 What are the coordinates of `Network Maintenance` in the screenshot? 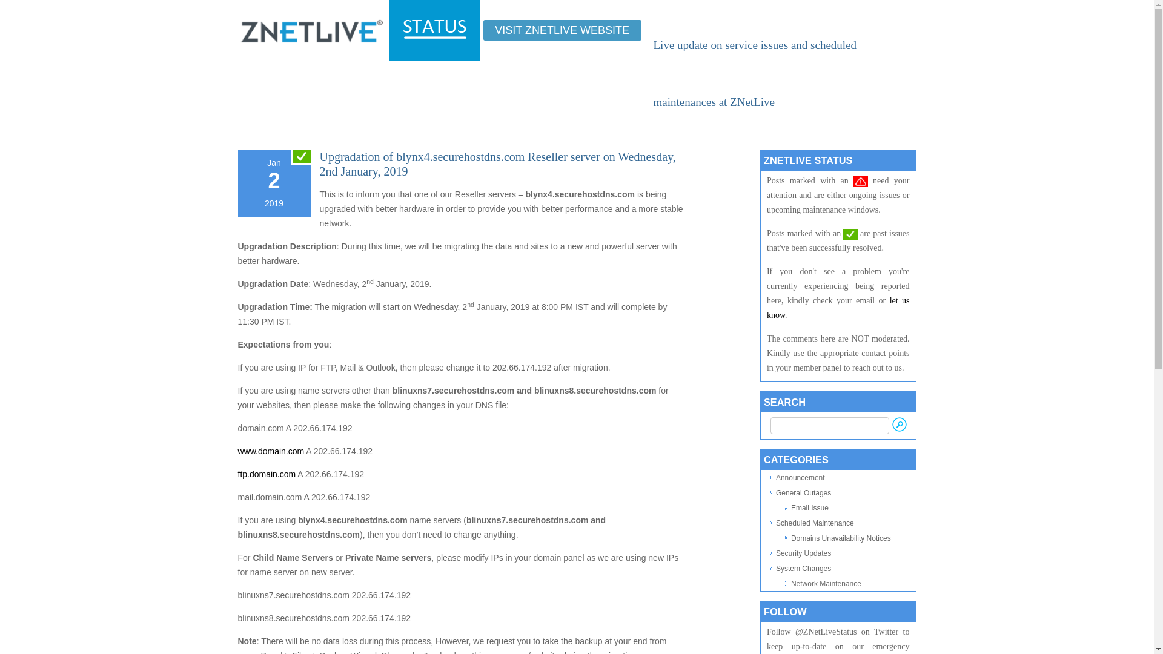 It's located at (826, 583).